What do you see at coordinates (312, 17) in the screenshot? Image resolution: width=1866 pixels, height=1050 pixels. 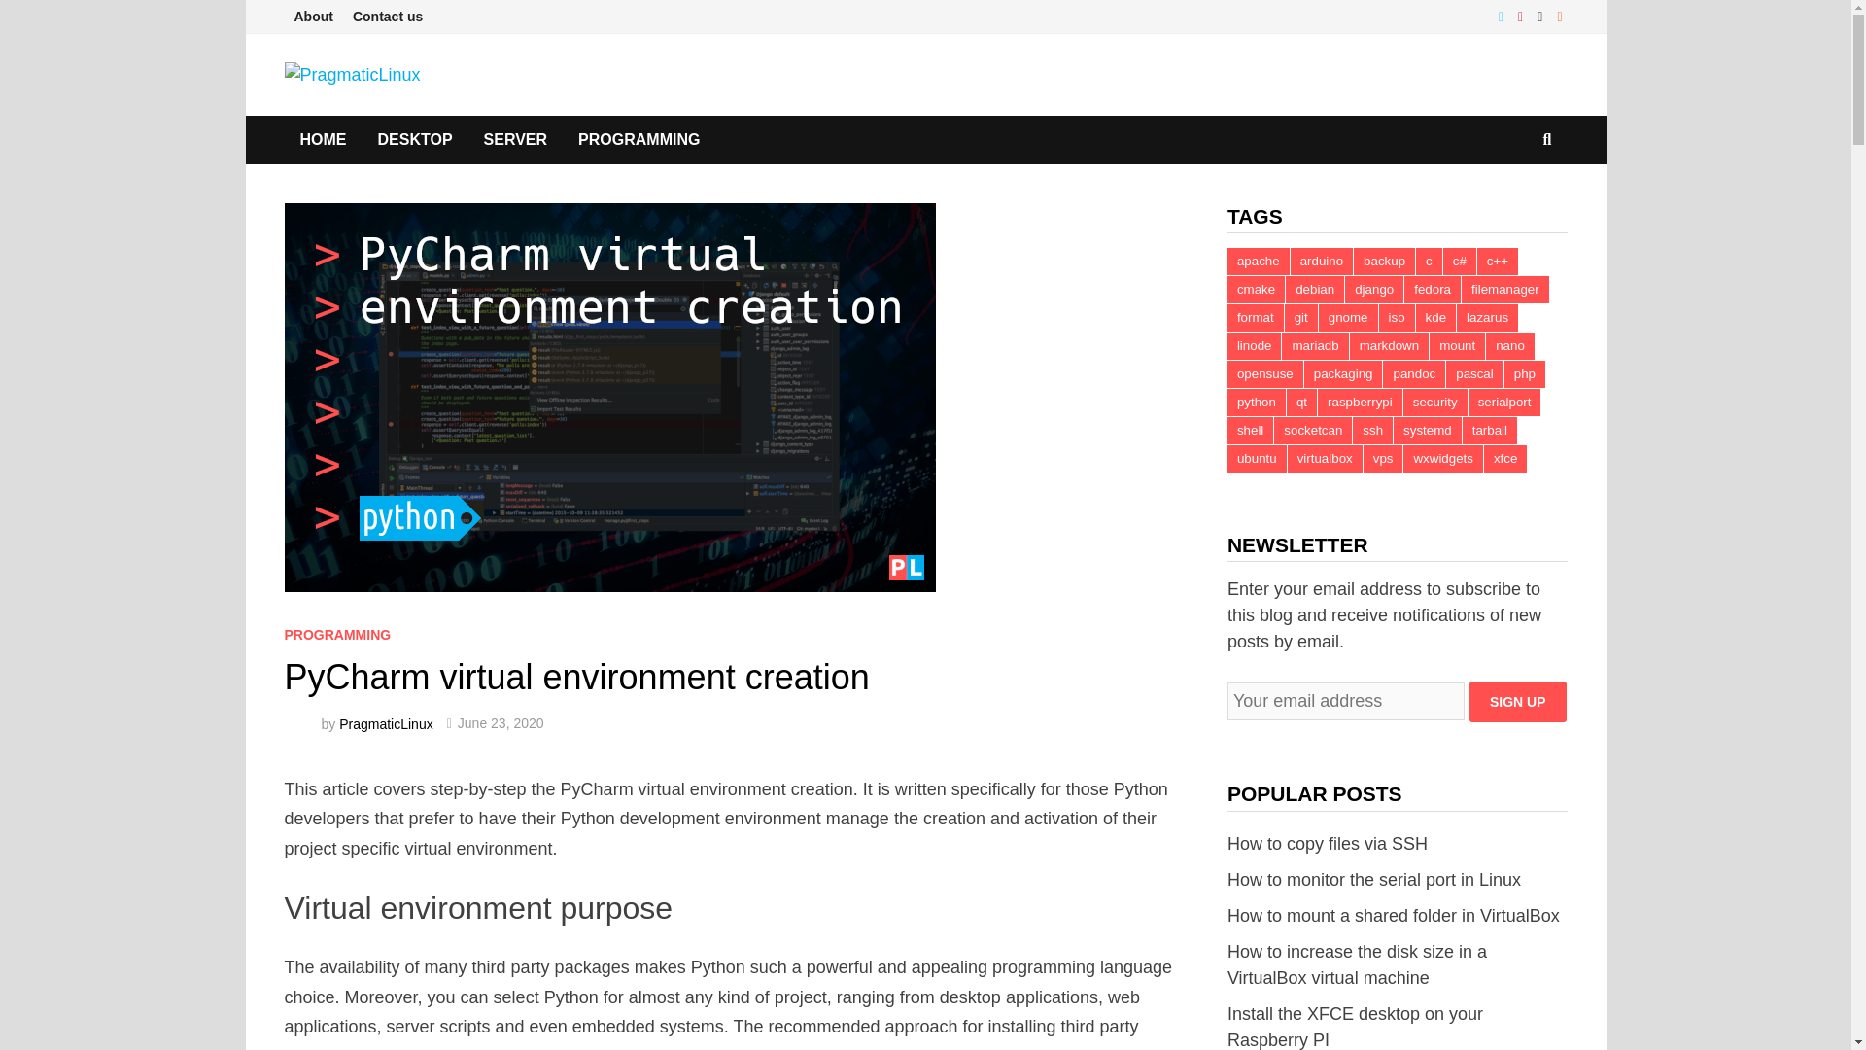 I see `About` at bounding box center [312, 17].